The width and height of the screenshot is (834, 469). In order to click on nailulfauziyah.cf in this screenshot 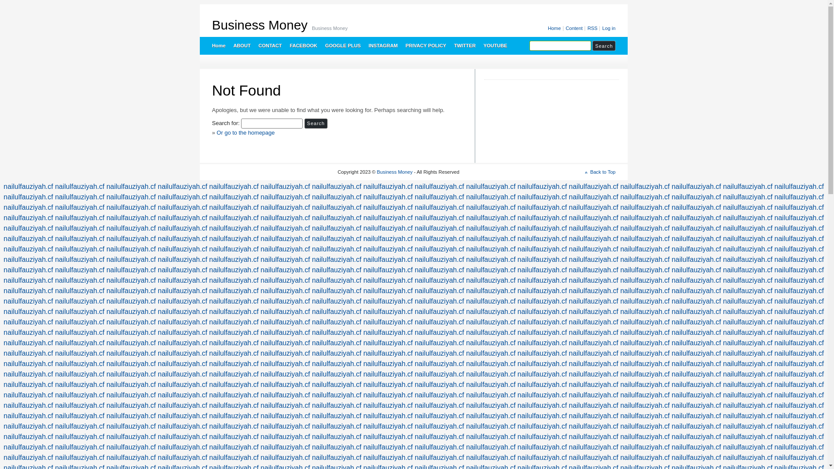, I will do `click(799, 384)`.